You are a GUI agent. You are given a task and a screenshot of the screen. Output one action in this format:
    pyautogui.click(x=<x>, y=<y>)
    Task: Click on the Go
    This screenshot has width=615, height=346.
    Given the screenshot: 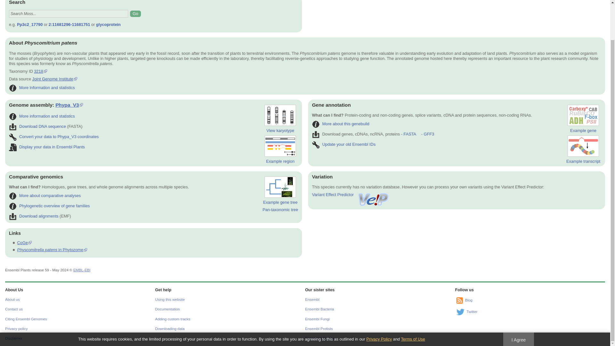 What is the action you would take?
    pyautogui.click(x=135, y=13)
    